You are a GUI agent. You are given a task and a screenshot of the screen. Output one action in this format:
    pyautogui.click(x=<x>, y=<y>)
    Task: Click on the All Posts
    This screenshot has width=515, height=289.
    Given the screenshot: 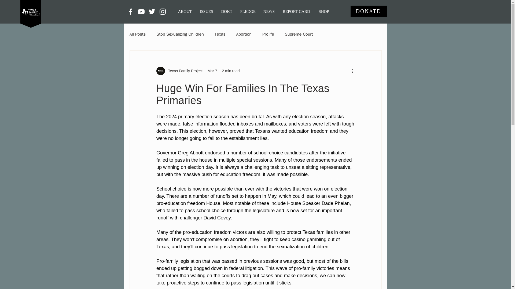 What is the action you would take?
    pyautogui.click(x=137, y=34)
    